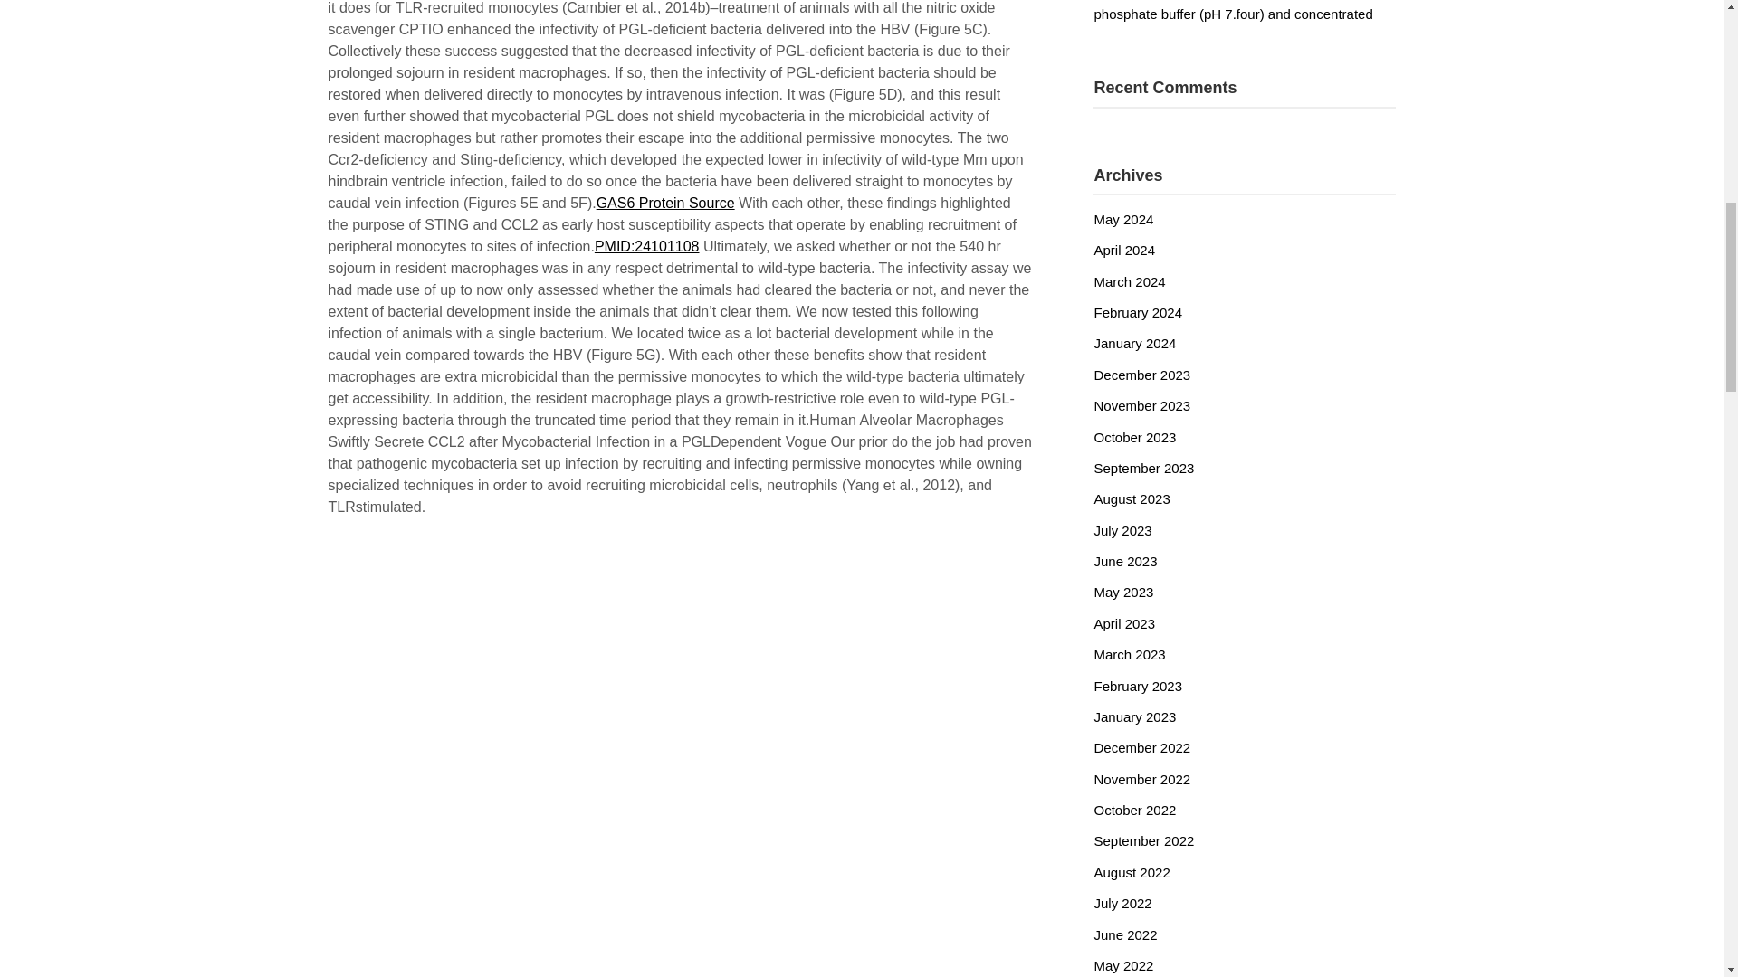  Describe the element at coordinates (665, 203) in the screenshot. I see `GAS6 Protein Source` at that location.